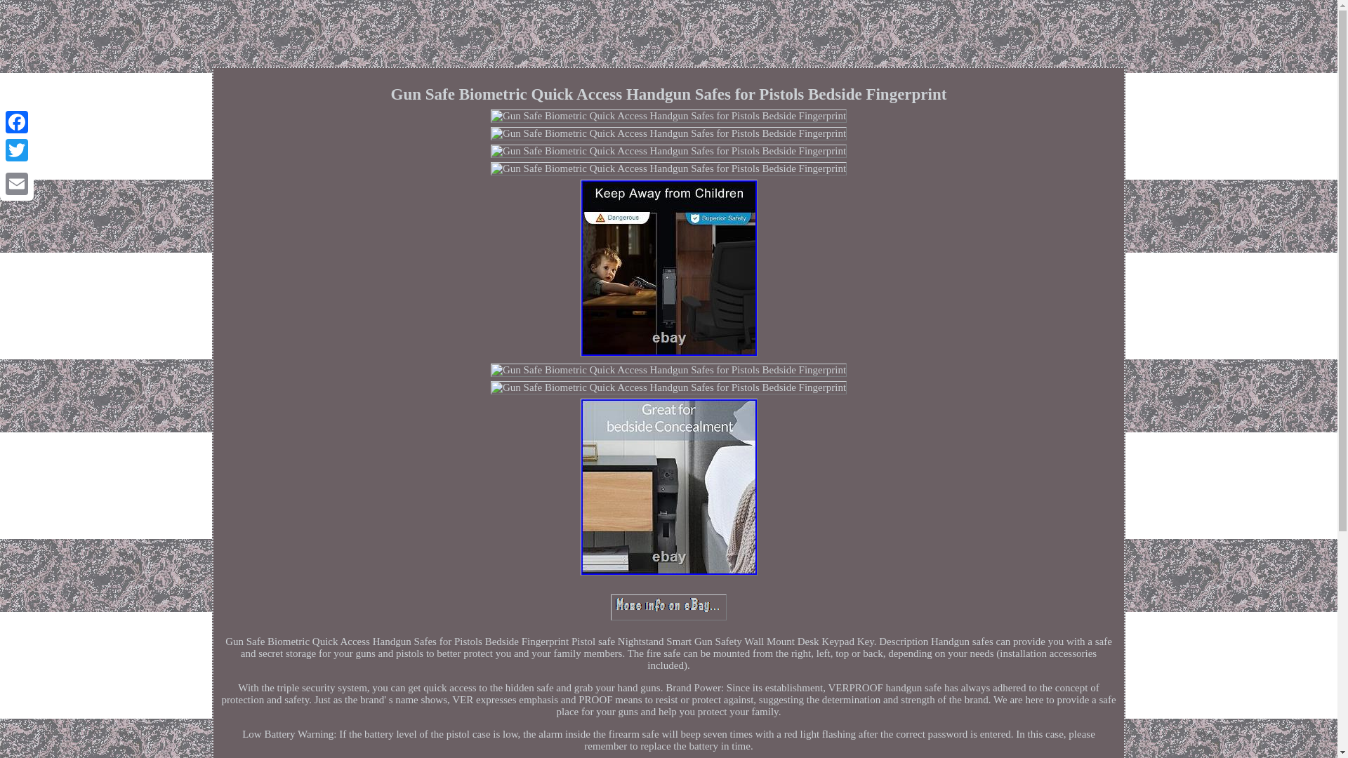 The height and width of the screenshot is (758, 1348). Describe the element at coordinates (17, 183) in the screenshot. I see `Email` at that location.